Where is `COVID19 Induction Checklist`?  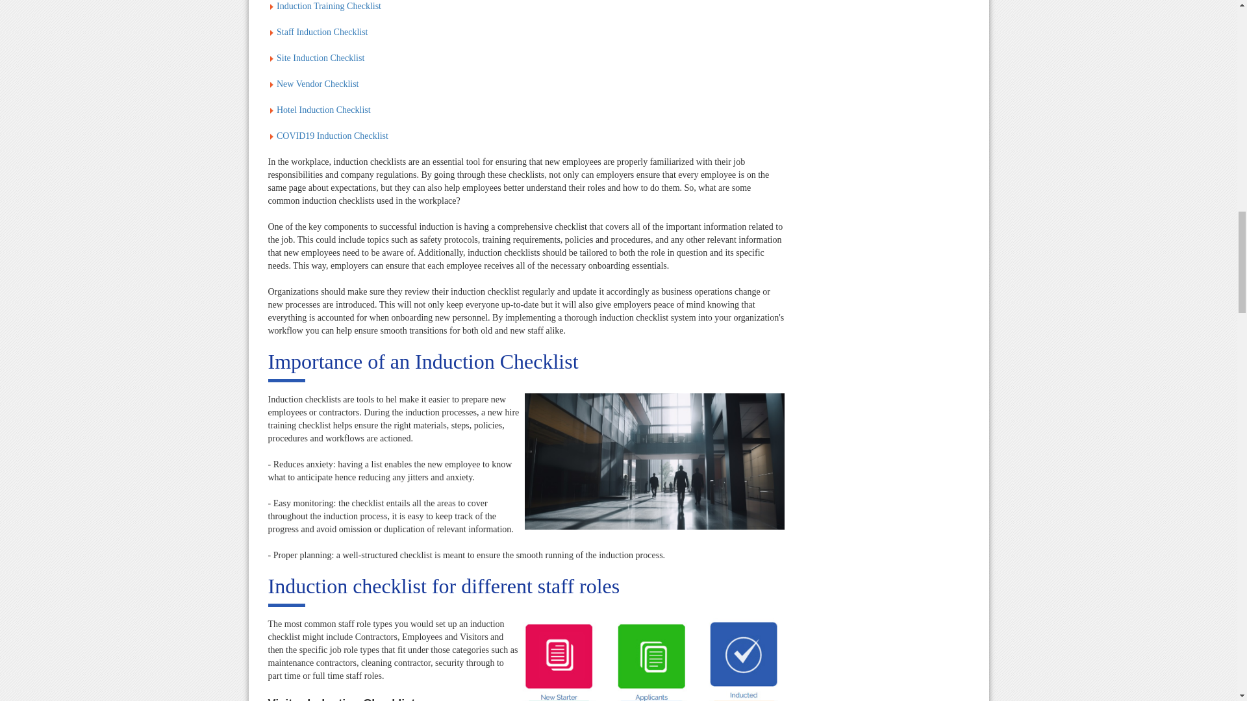 COVID19 Induction Checklist is located at coordinates (333, 136).